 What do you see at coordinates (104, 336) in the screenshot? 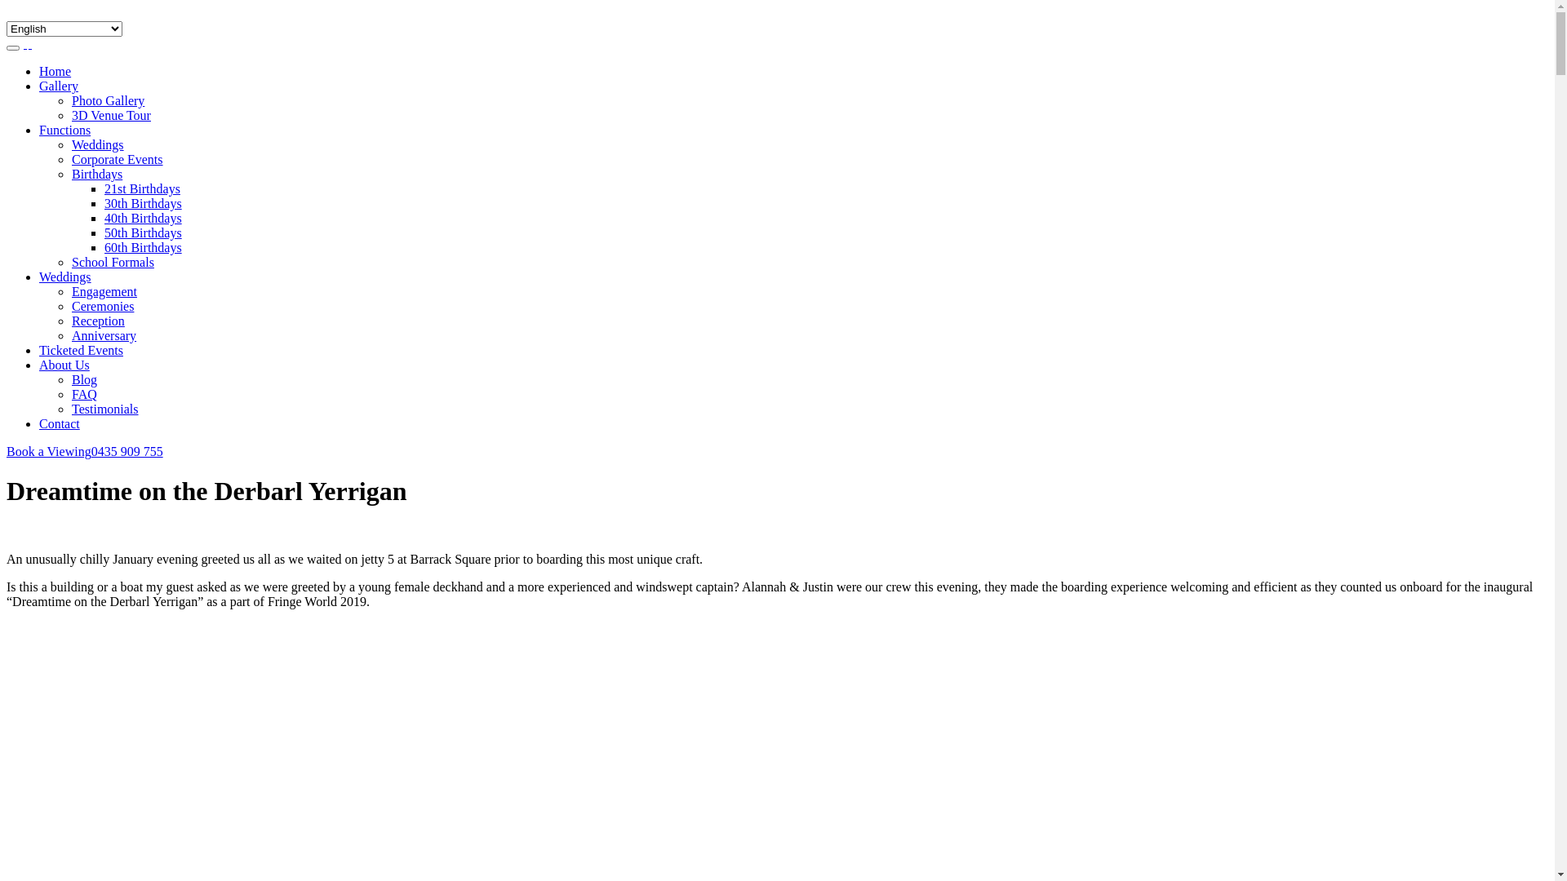
I see `Anniversary` at bounding box center [104, 336].